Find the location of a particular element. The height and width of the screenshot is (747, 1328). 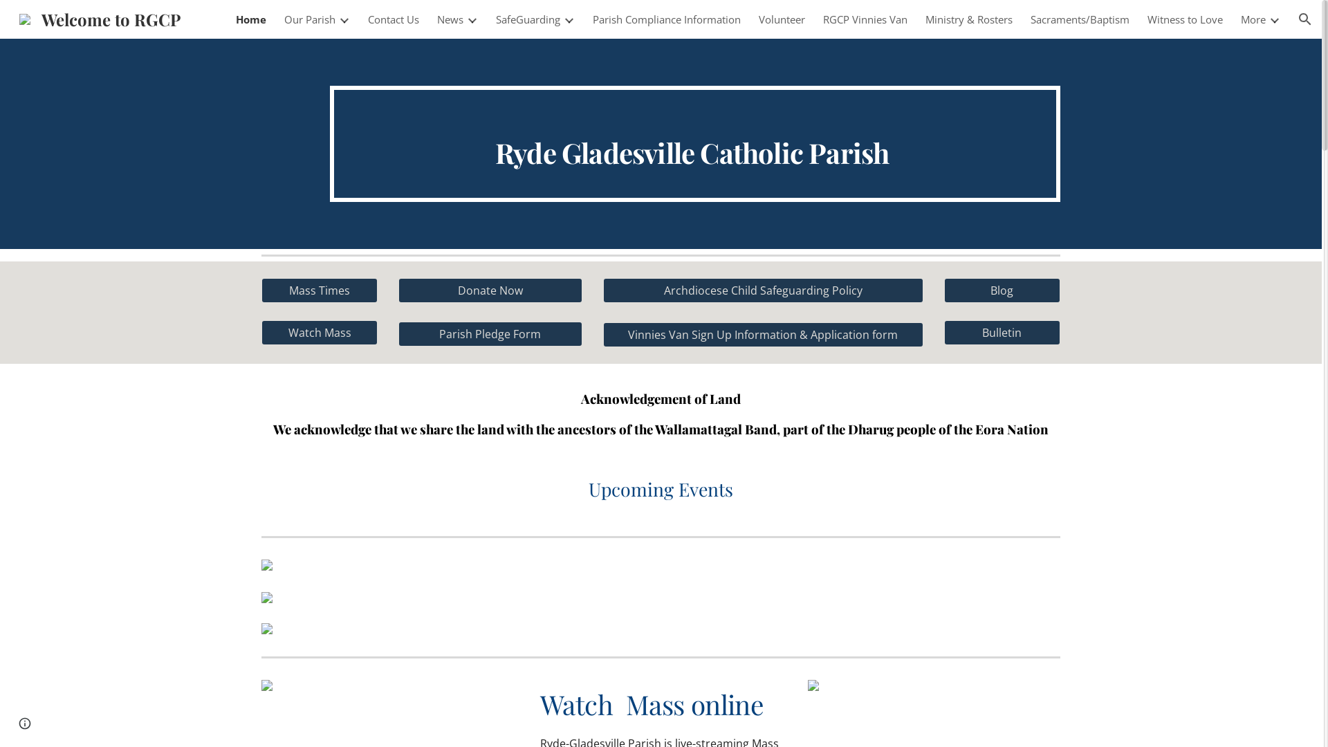

More is located at coordinates (1253, 19).